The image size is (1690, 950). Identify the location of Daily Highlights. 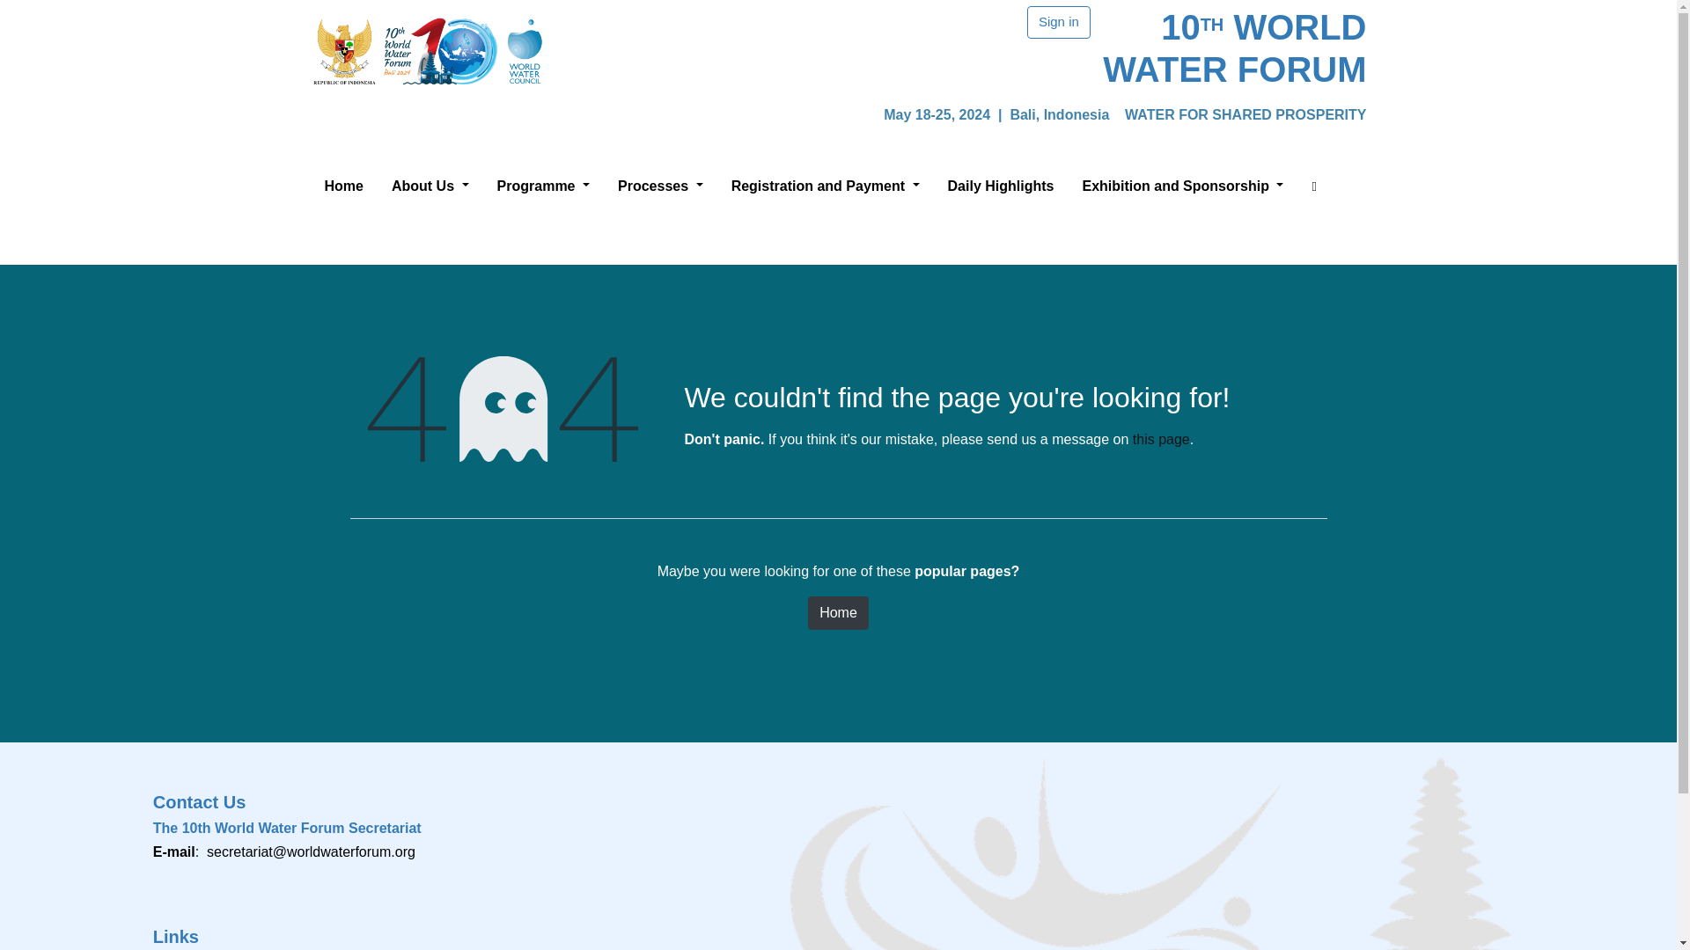
(1002, 190).